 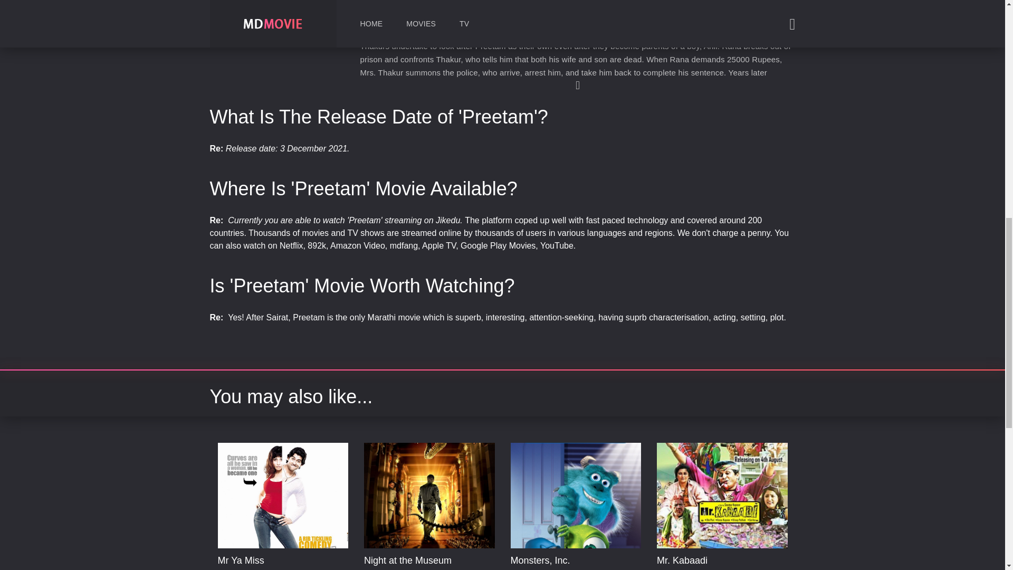 What do you see at coordinates (405, 569) in the screenshot?
I see `Adventure` at bounding box center [405, 569].